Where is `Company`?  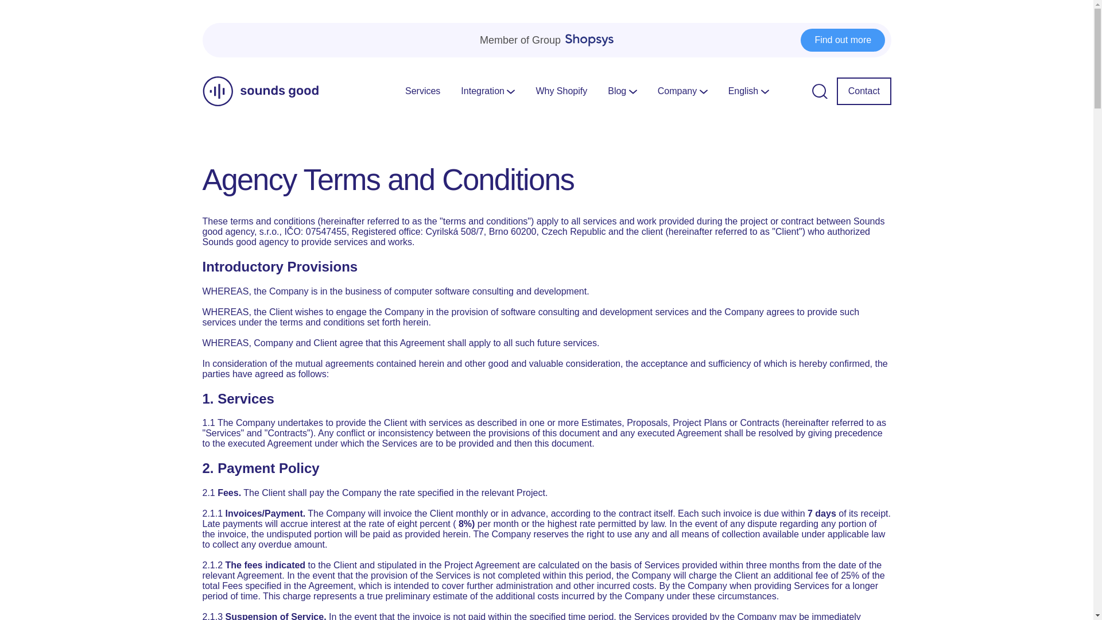 Company is located at coordinates (682, 91).